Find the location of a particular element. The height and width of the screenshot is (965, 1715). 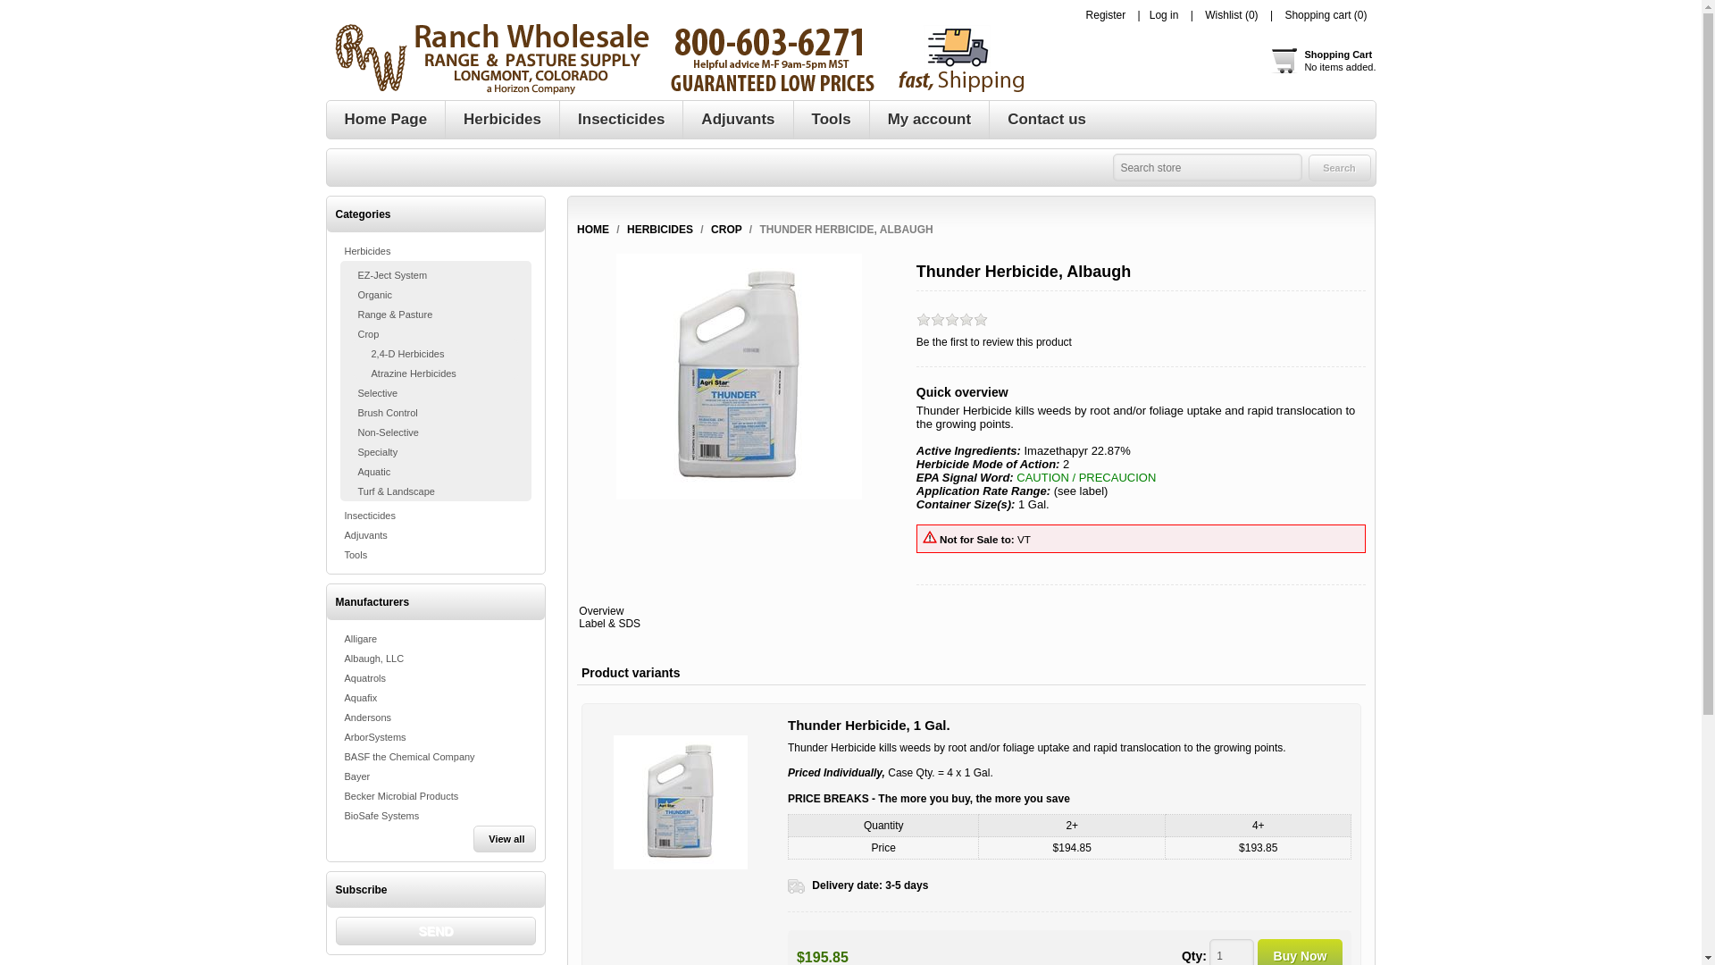

Search is located at coordinates (1338, 166).